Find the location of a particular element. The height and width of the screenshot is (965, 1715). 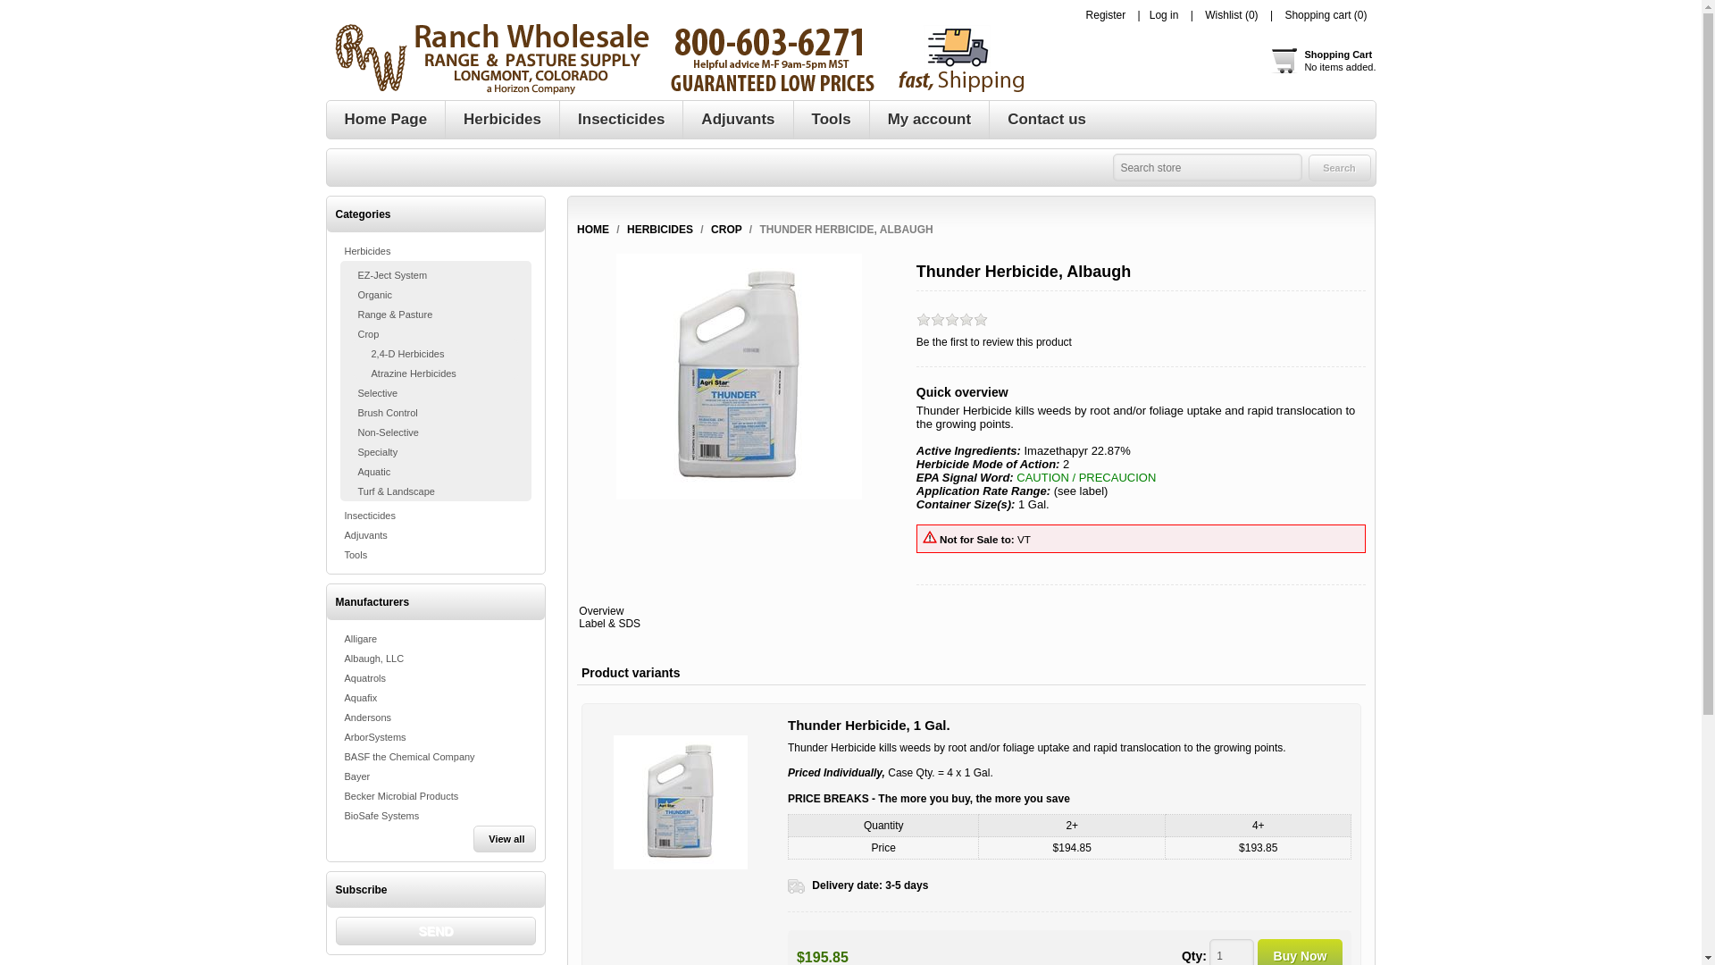

Search is located at coordinates (1338, 166).